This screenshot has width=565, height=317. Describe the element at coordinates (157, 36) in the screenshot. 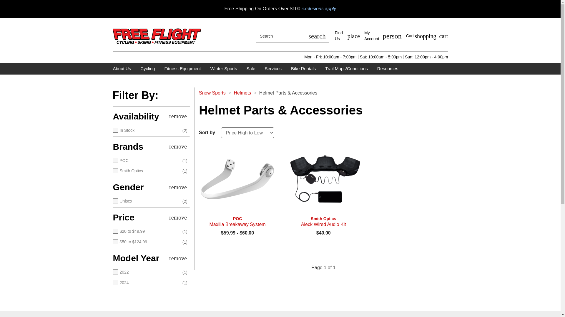

I see `Free Flight Home Page` at that location.